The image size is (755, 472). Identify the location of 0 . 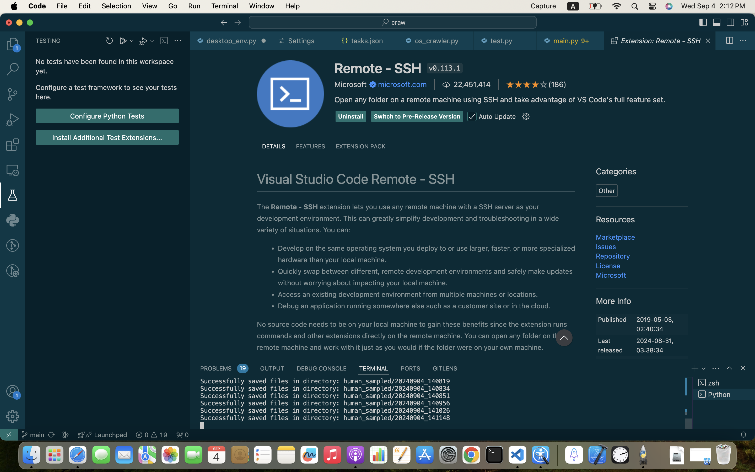
(13, 120).